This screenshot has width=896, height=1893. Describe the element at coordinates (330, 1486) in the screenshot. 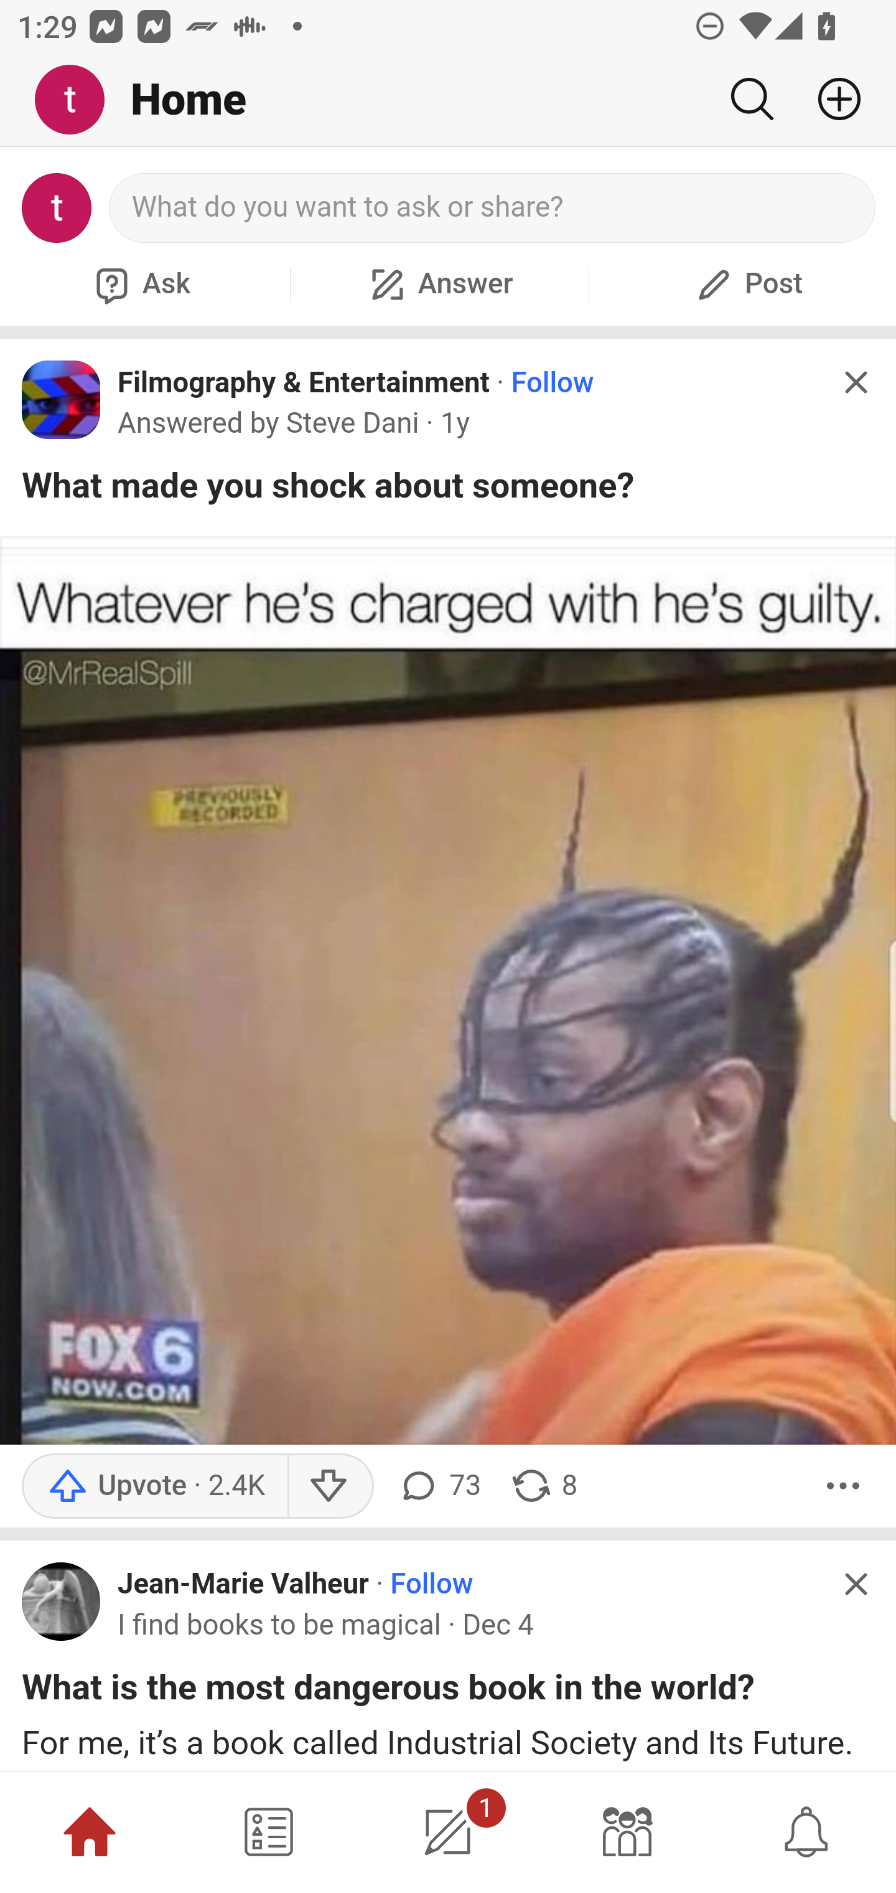

I see `Downvote` at that location.